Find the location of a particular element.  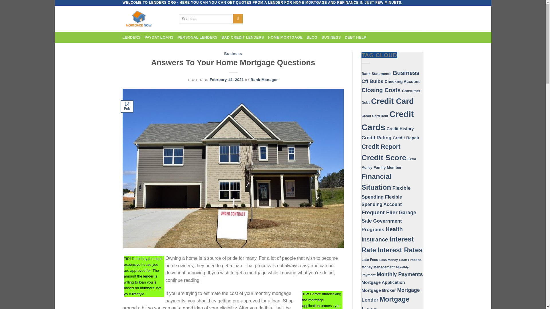

Business is located at coordinates (406, 73).